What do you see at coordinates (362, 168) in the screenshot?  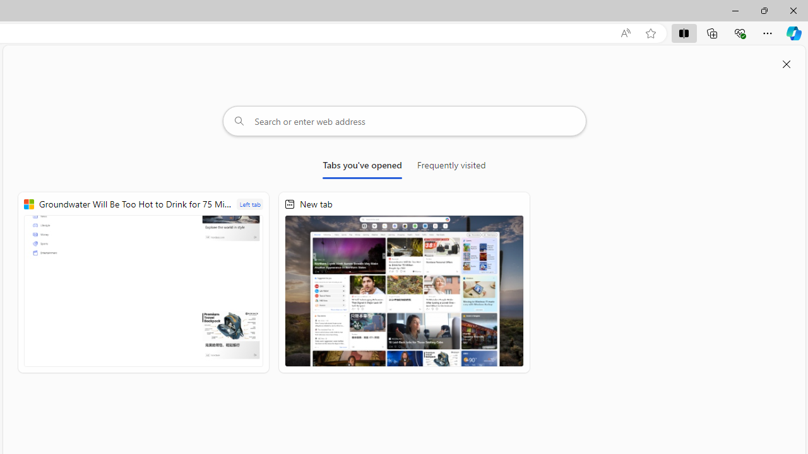 I see `Tabs you've opened` at bounding box center [362, 168].